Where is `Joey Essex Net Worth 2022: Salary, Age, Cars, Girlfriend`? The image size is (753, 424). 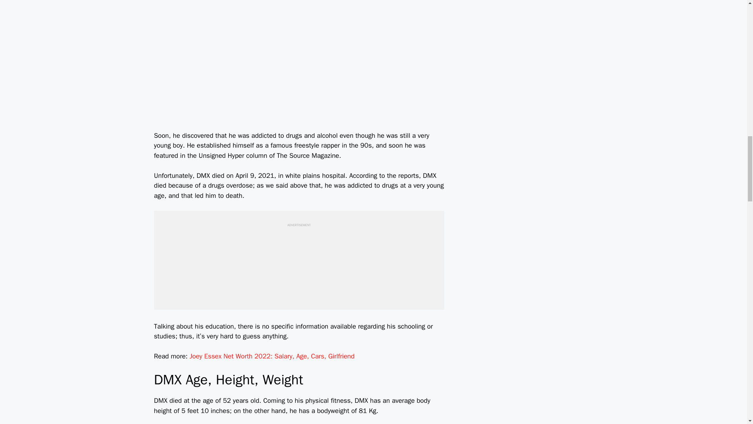
Joey Essex Net Worth 2022: Salary, Age, Cars, Girlfriend is located at coordinates (272, 356).